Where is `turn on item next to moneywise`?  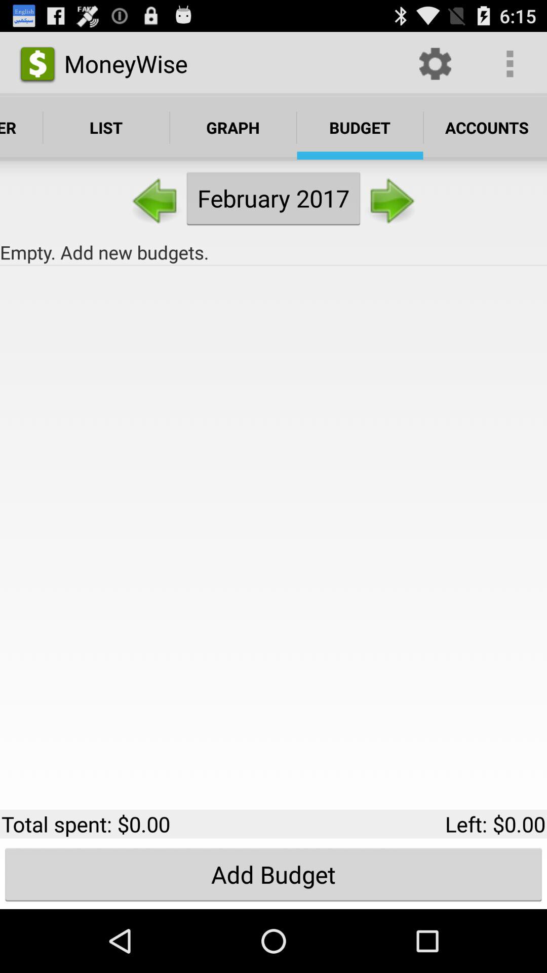 turn on item next to moneywise is located at coordinates (435, 64).